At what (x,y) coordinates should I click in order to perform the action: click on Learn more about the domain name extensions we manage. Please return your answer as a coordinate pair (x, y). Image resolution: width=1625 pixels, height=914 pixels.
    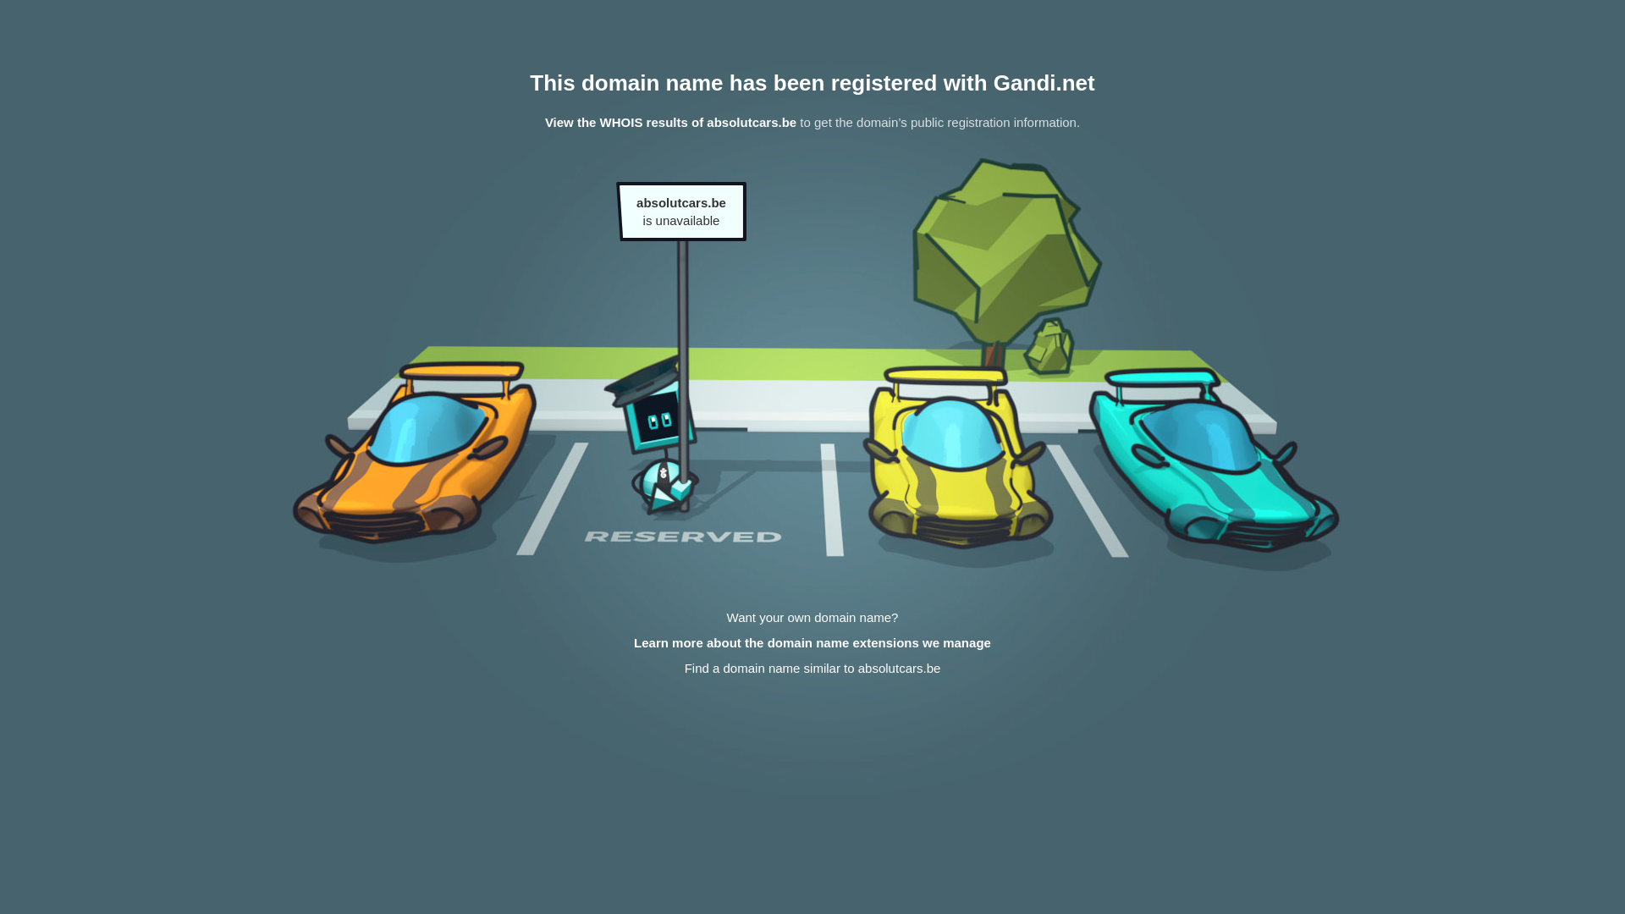
    Looking at the image, I should click on (812, 643).